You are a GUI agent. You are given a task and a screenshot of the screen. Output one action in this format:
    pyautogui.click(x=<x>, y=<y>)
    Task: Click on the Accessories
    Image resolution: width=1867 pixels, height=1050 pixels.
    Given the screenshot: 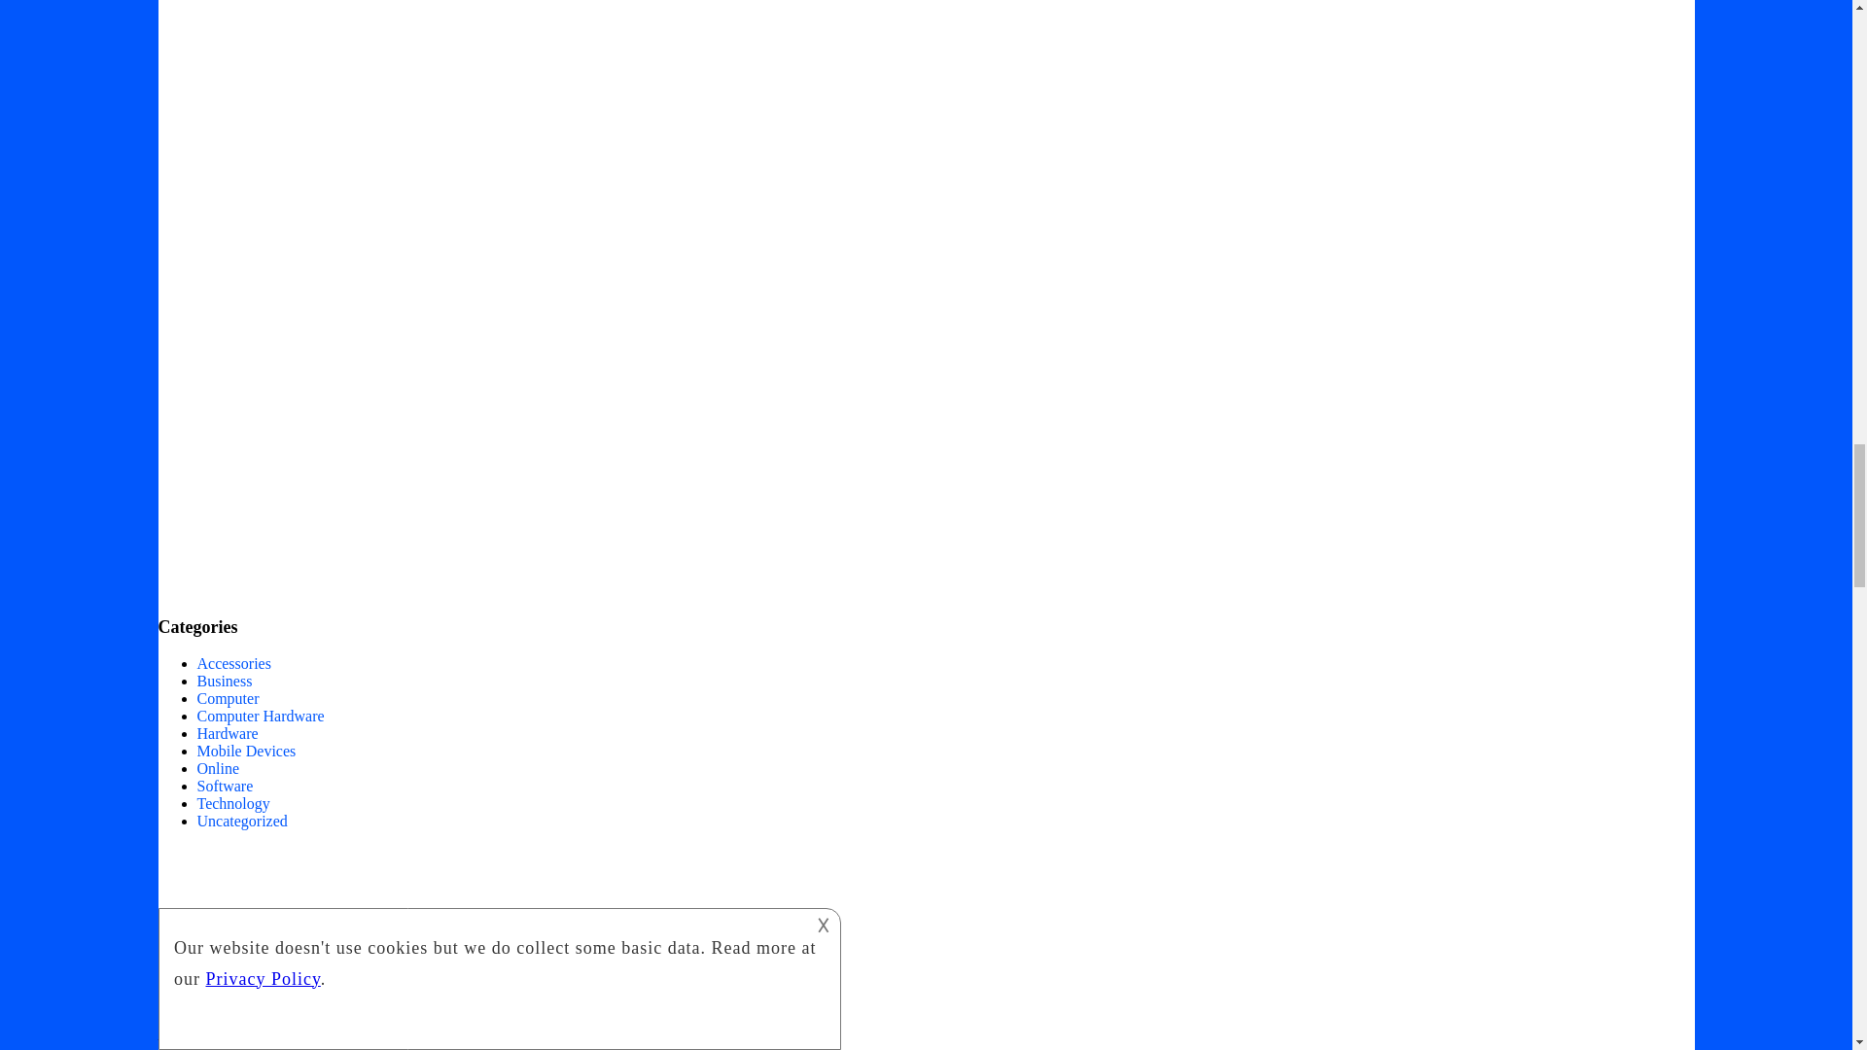 What is the action you would take?
    pyautogui.click(x=233, y=663)
    